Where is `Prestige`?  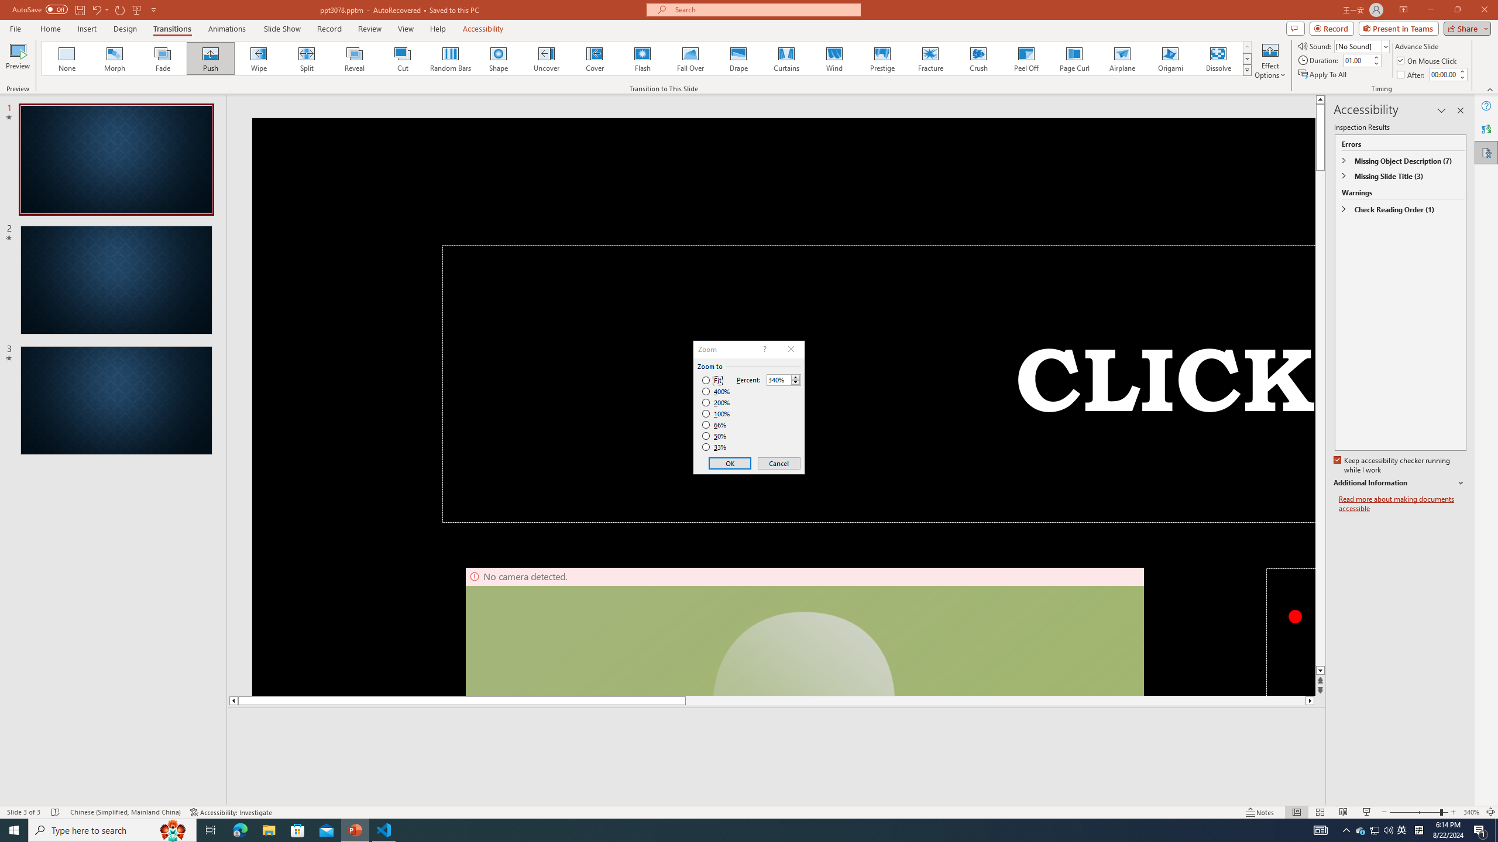
Prestige is located at coordinates (882, 58).